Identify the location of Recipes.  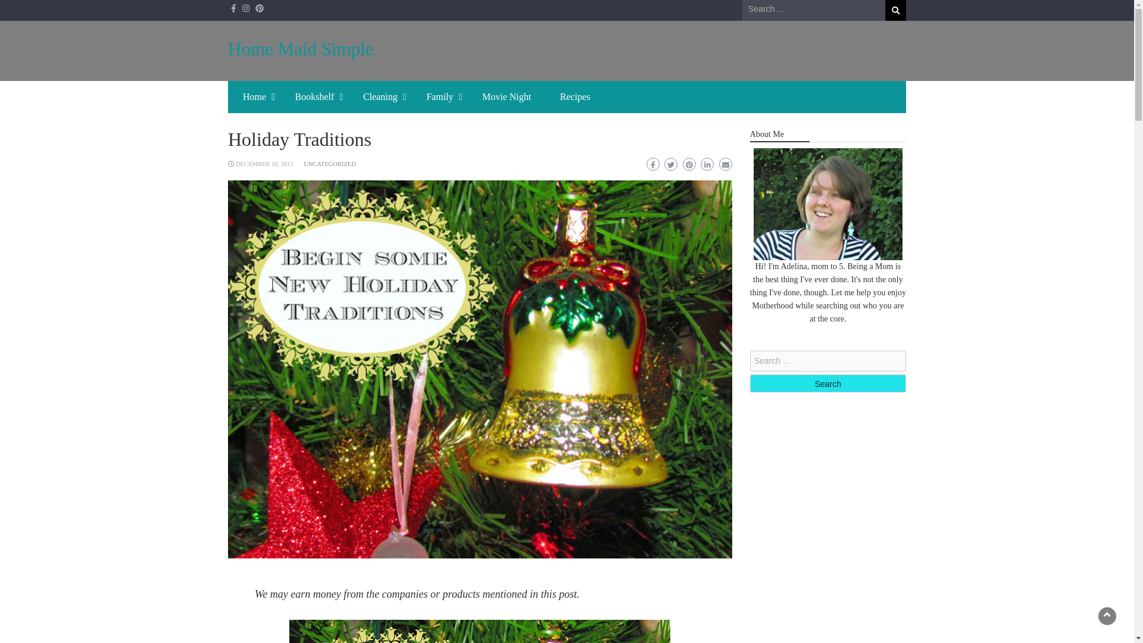
(575, 97).